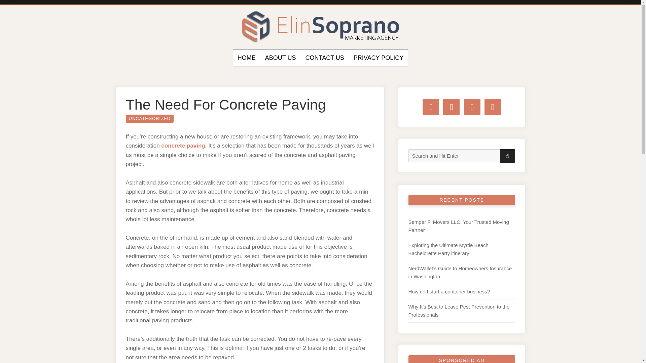 The image size is (646, 363). Describe the element at coordinates (507, 156) in the screenshot. I see `SEARCH` at that location.